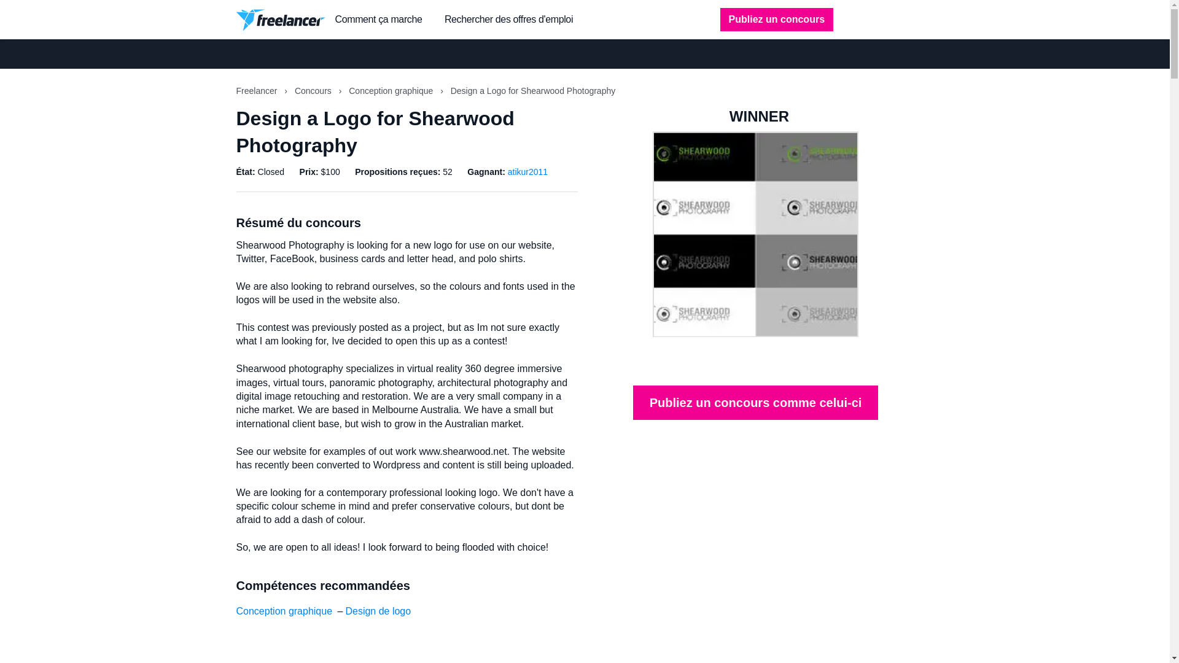  Describe the element at coordinates (258, 91) in the screenshot. I see `Freelancer` at that location.